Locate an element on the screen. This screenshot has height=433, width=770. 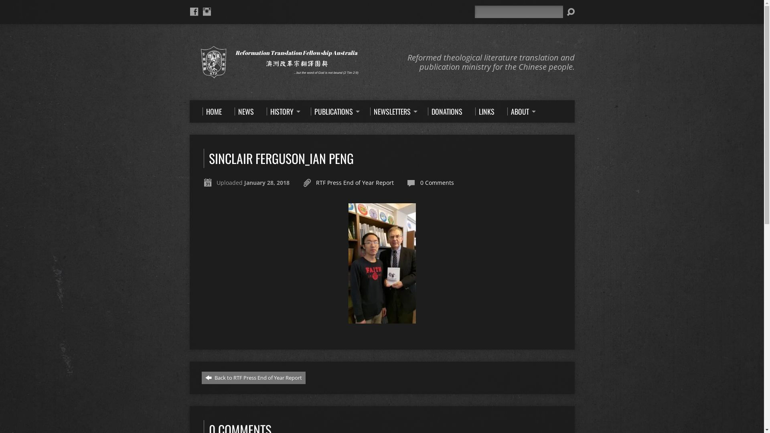
DONATIONS is located at coordinates (445, 111).